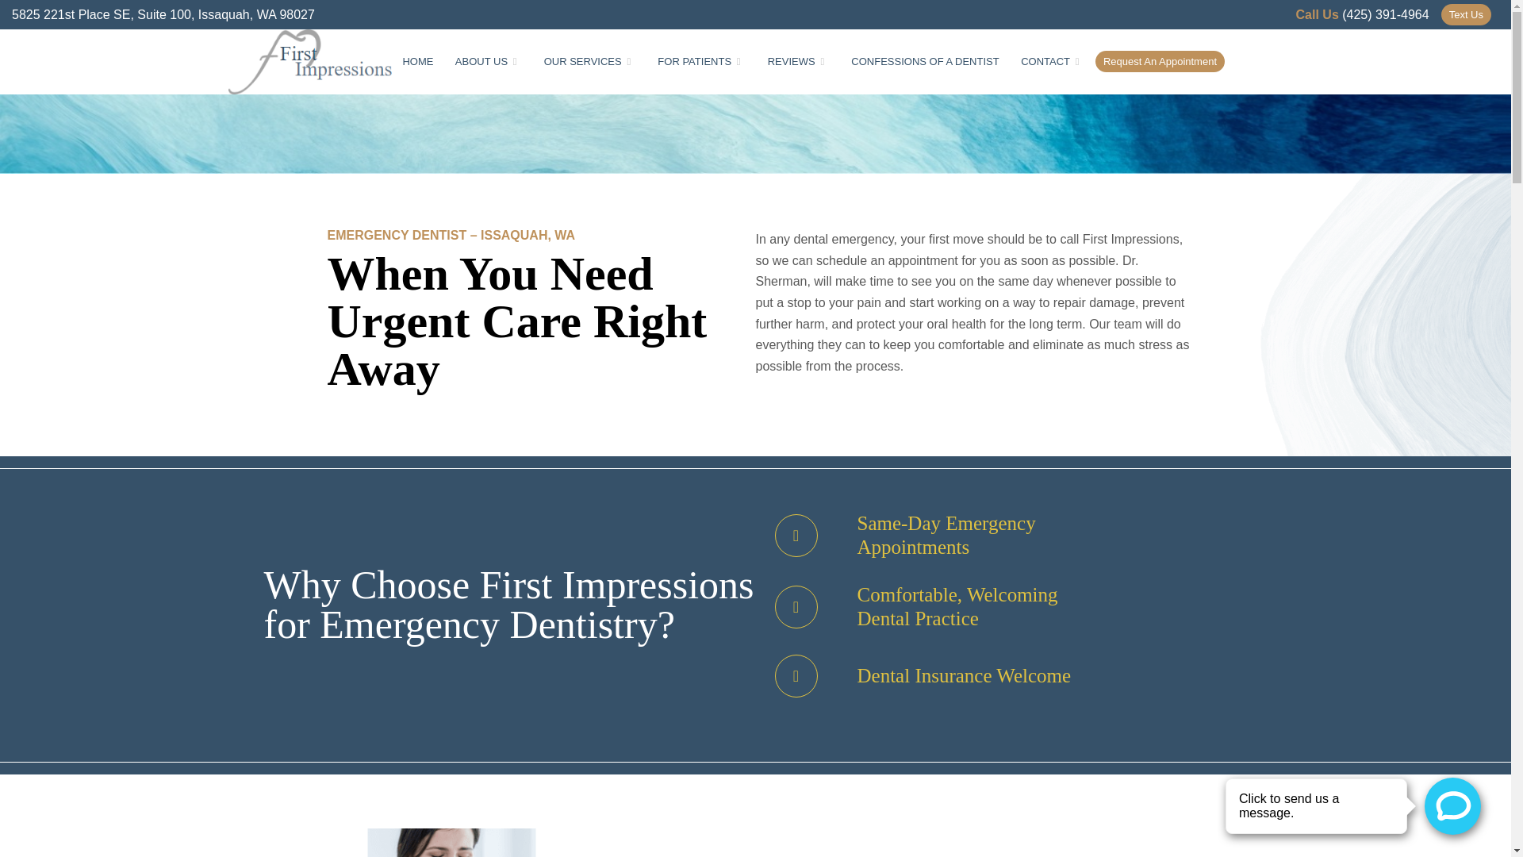  Describe the element at coordinates (1466, 14) in the screenshot. I see `Text Us` at that location.